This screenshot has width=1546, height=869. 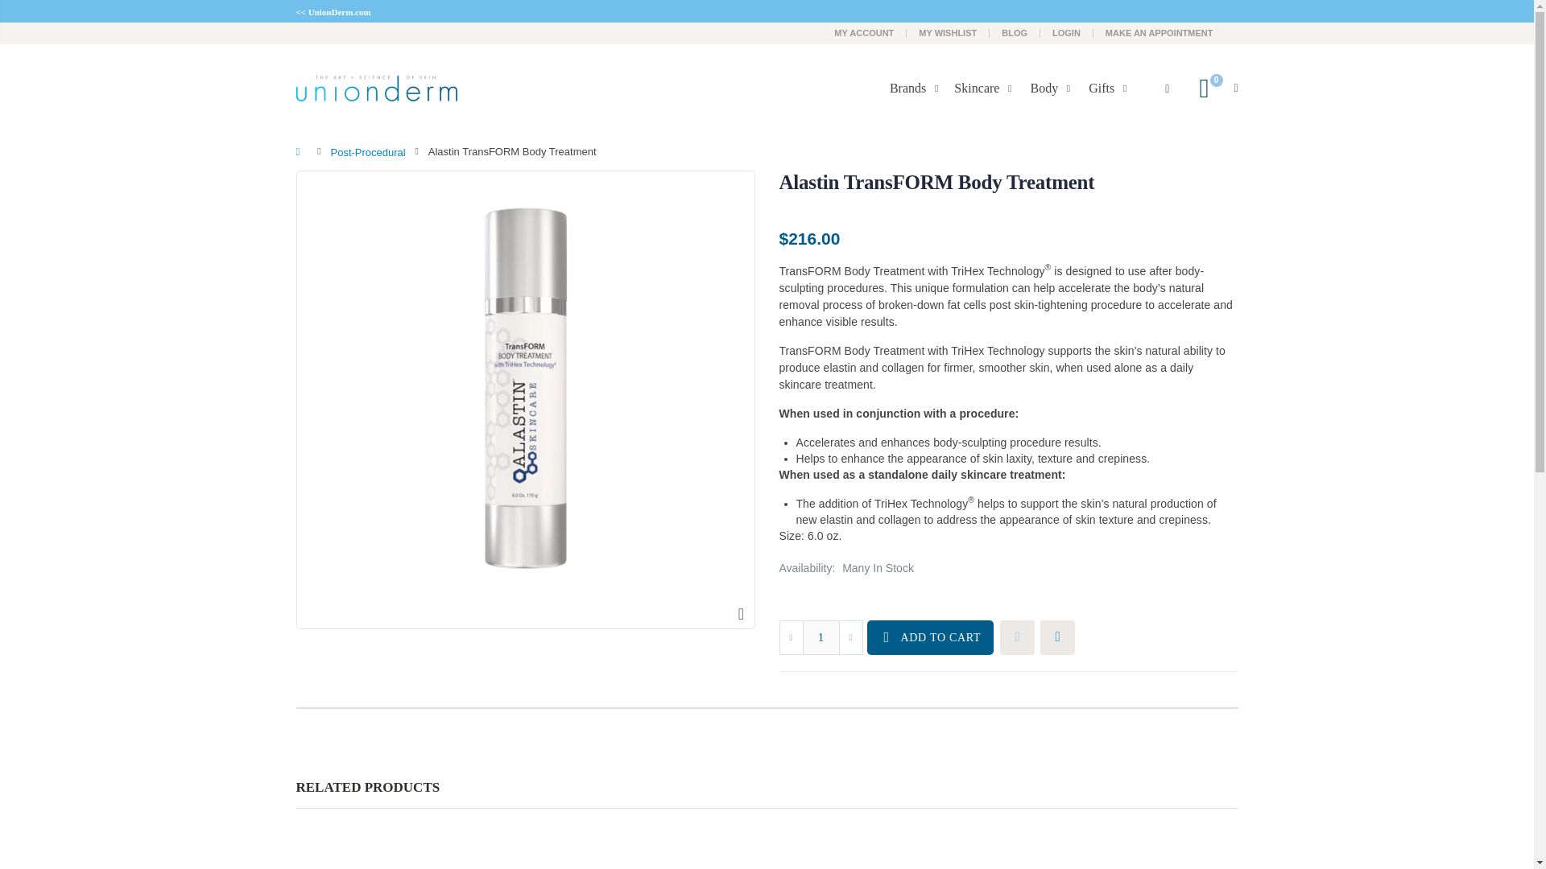 I want to click on MY WISHLIST, so click(x=947, y=32).